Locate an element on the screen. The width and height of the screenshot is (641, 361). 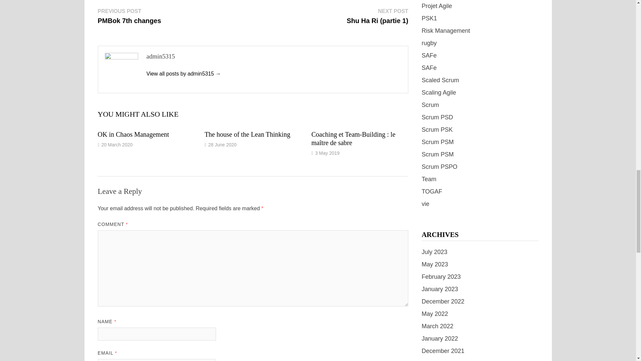
admin5315 is located at coordinates (247, 134).